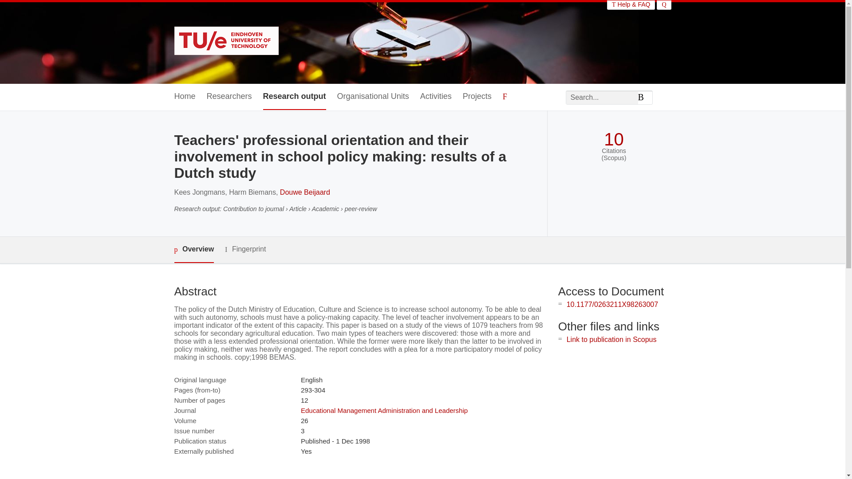 The height and width of the screenshot is (479, 852). I want to click on Overview, so click(193, 249).